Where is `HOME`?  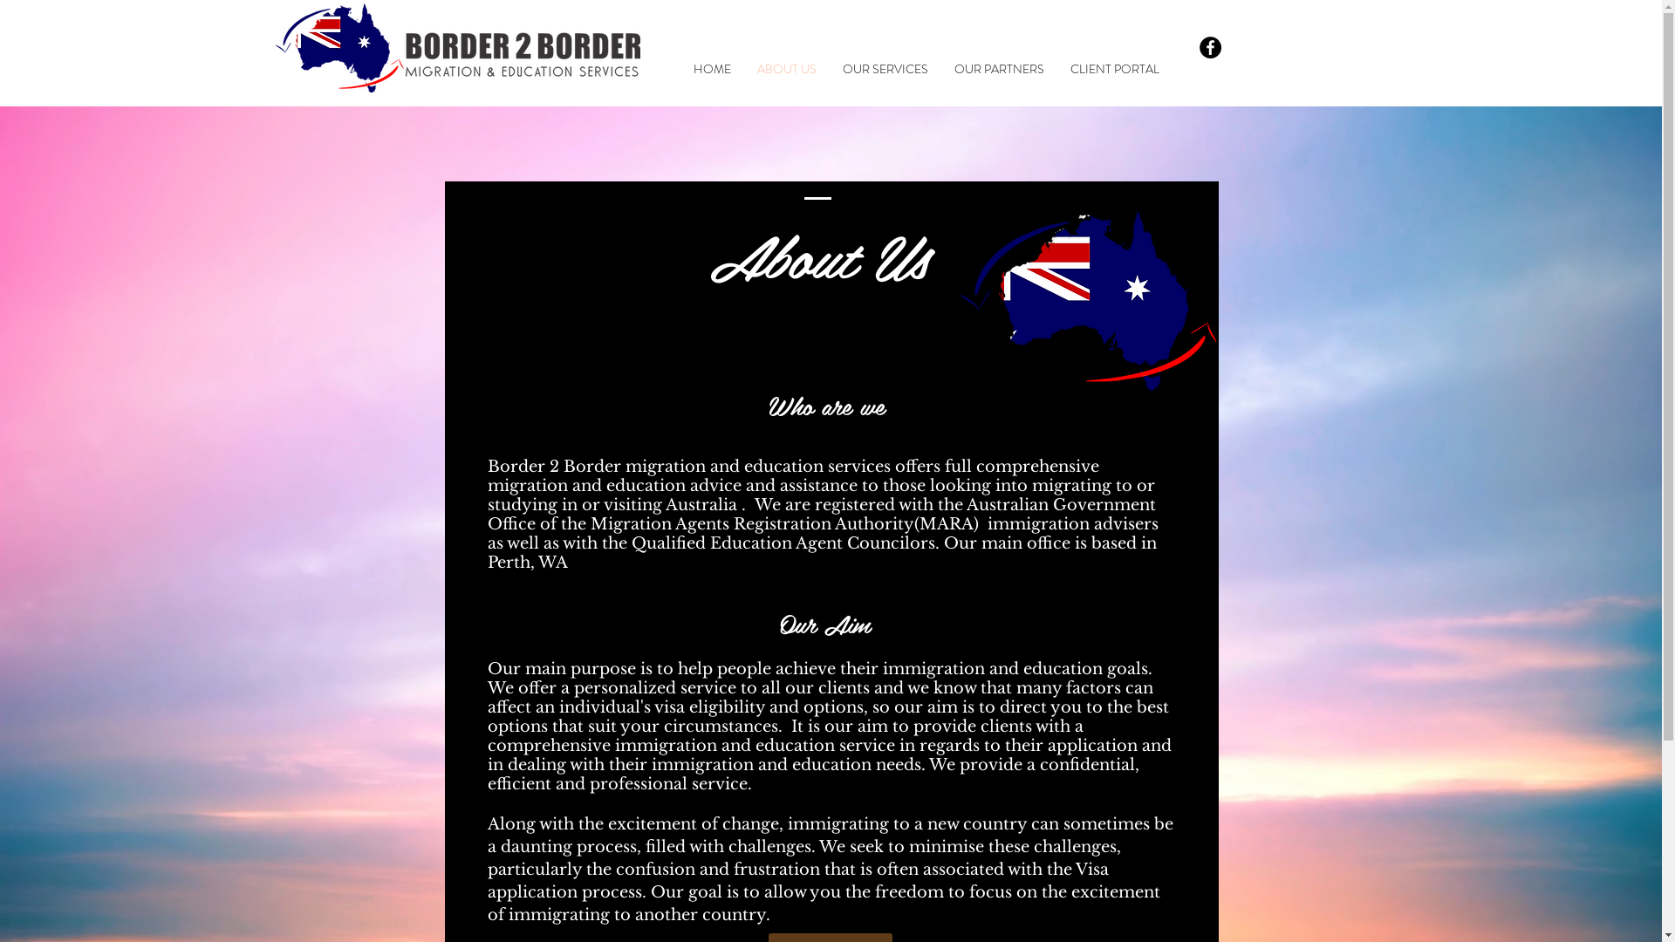
HOME is located at coordinates (712, 70).